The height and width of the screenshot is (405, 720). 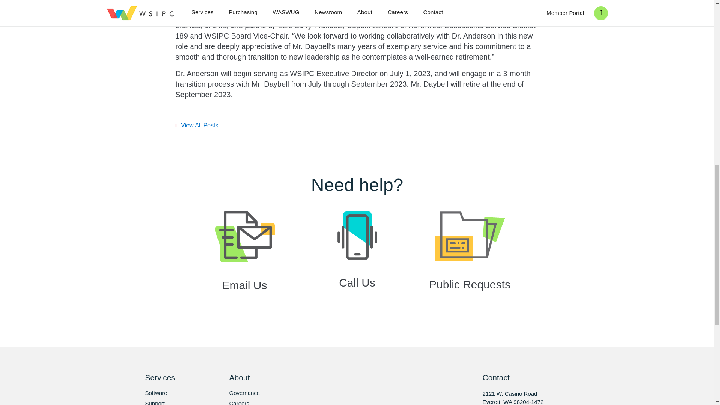 What do you see at coordinates (174, 377) in the screenshot?
I see `Services` at bounding box center [174, 377].